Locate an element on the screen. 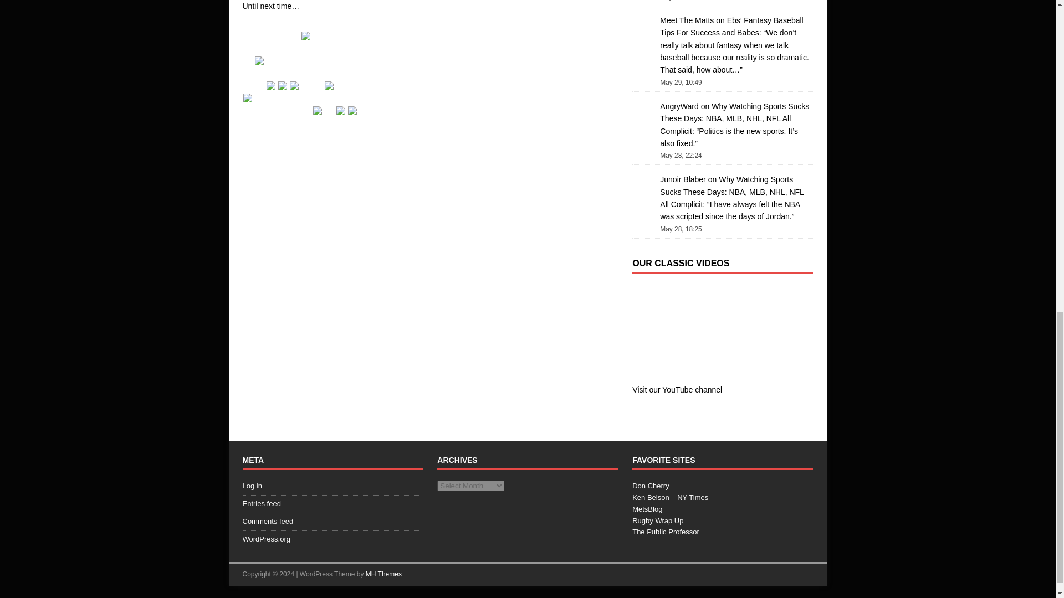 This screenshot has height=598, width=1064. Twitter is located at coordinates (248, 96).